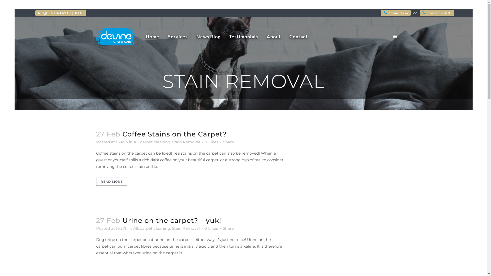 The image size is (491, 276). Describe the element at coordinates (178, 37) in the screenshot. I see `Services` at that location.